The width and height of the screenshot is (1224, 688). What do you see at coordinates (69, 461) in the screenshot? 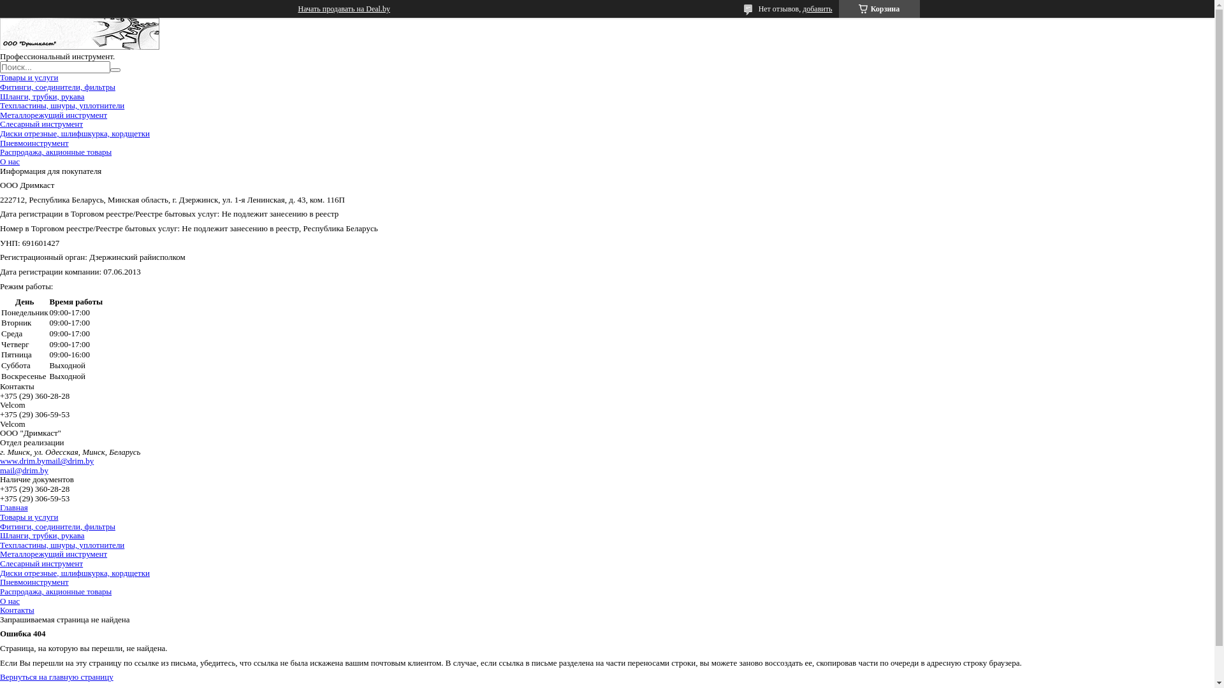
I see `mail@drim.by` at bounding box center [69, 461].